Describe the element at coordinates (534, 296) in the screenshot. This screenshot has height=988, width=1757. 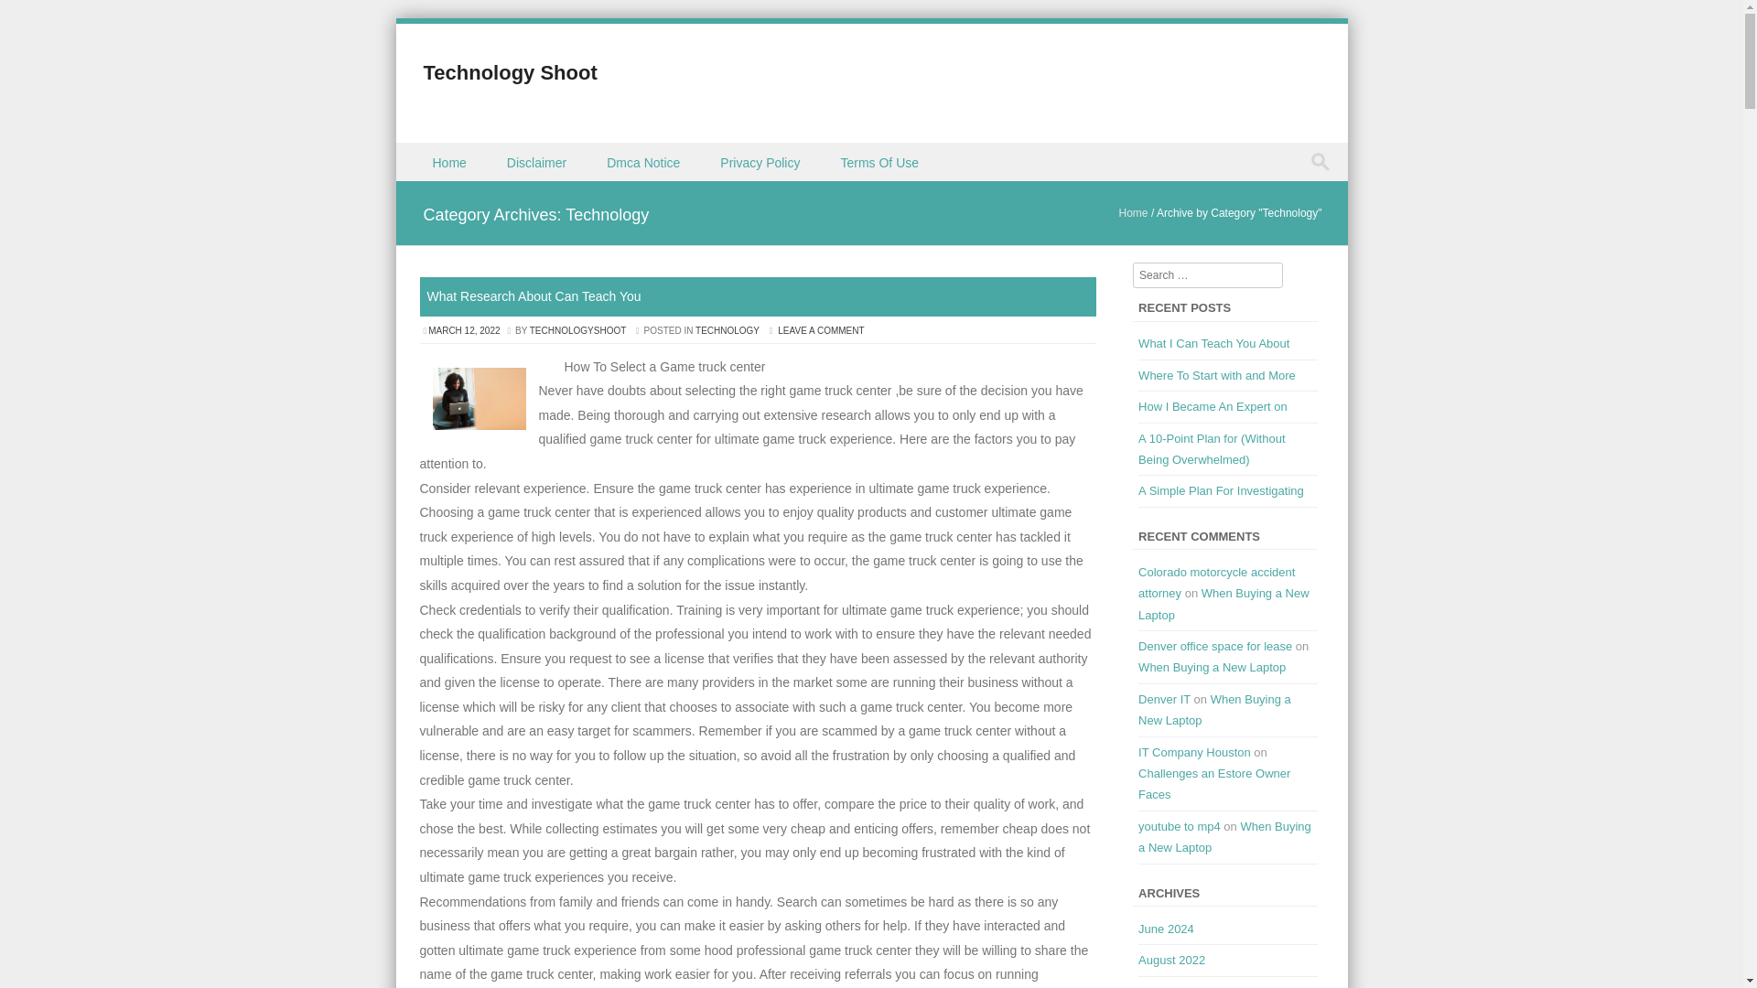
I see `Permalink to What Research About  Can Teach You` at that location.